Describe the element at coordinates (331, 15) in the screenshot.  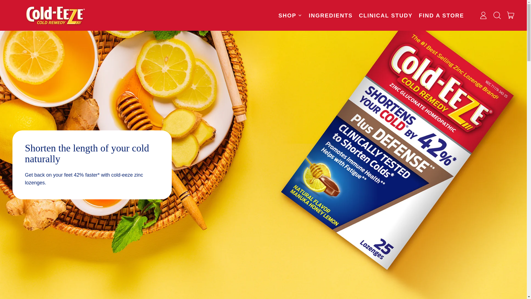
I see `INGREDIENTS` at that location.